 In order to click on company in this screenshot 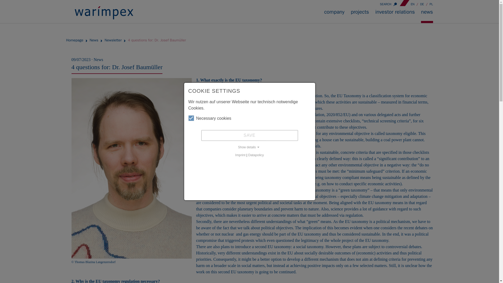, I will do `click(334, 16)`.